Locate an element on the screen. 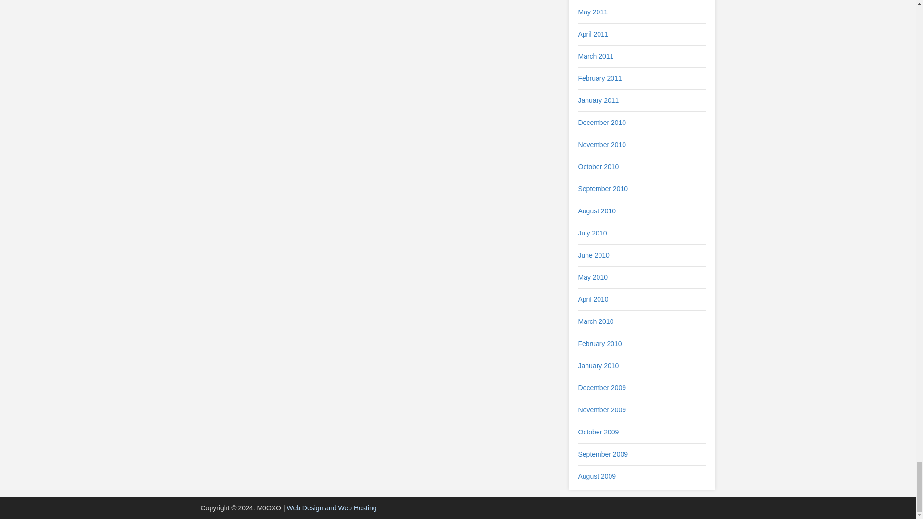 The width and height of the screenshot is (923, 519). BarclayJames Web Design is located at coordinates (331, 507).